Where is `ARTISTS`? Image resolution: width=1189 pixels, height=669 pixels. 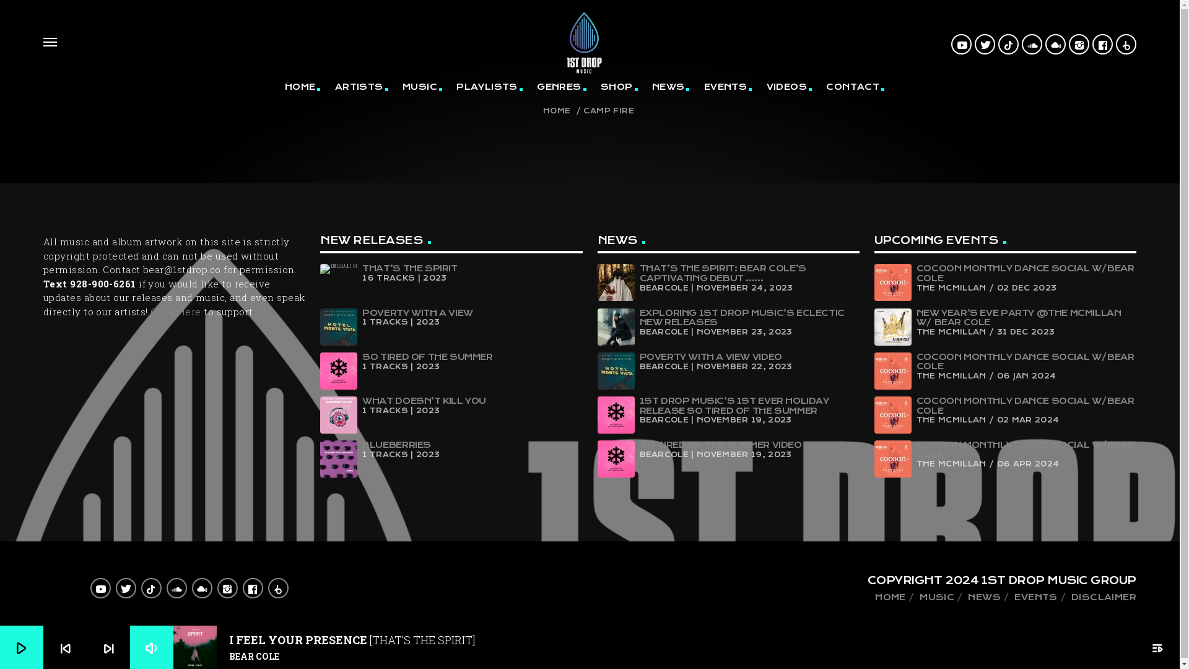
ARTISTS is located at coordinates (360, 87).